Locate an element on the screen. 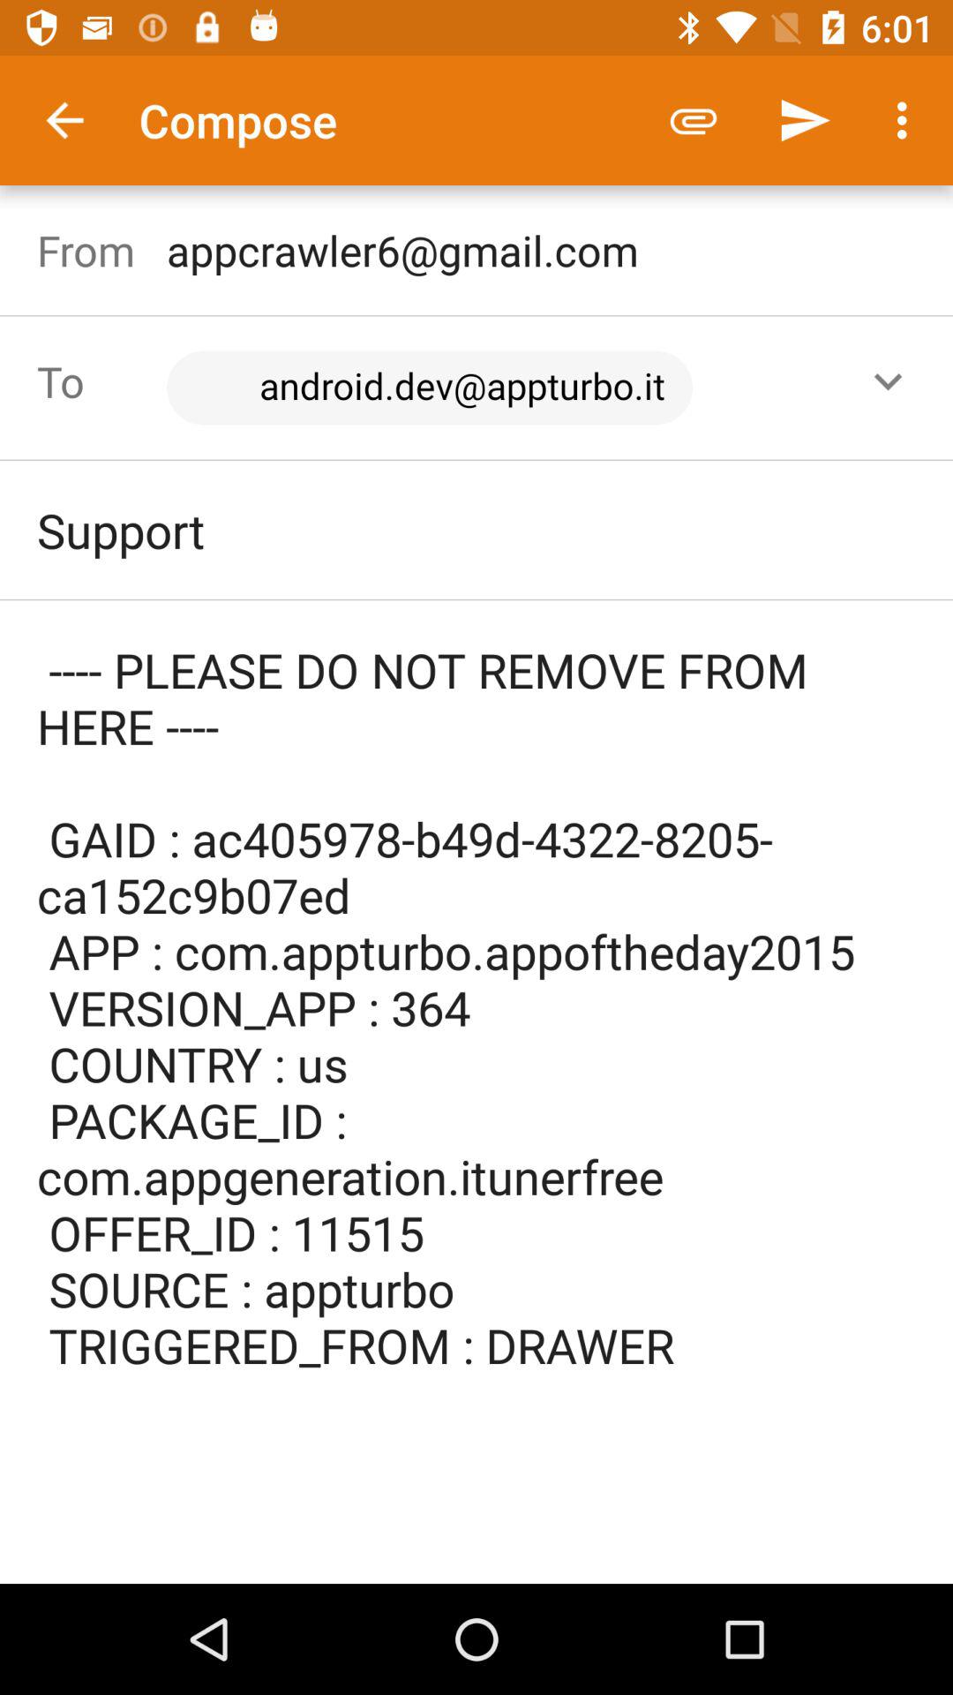  turn on the item next to from item is located at coordinates (485, 388).